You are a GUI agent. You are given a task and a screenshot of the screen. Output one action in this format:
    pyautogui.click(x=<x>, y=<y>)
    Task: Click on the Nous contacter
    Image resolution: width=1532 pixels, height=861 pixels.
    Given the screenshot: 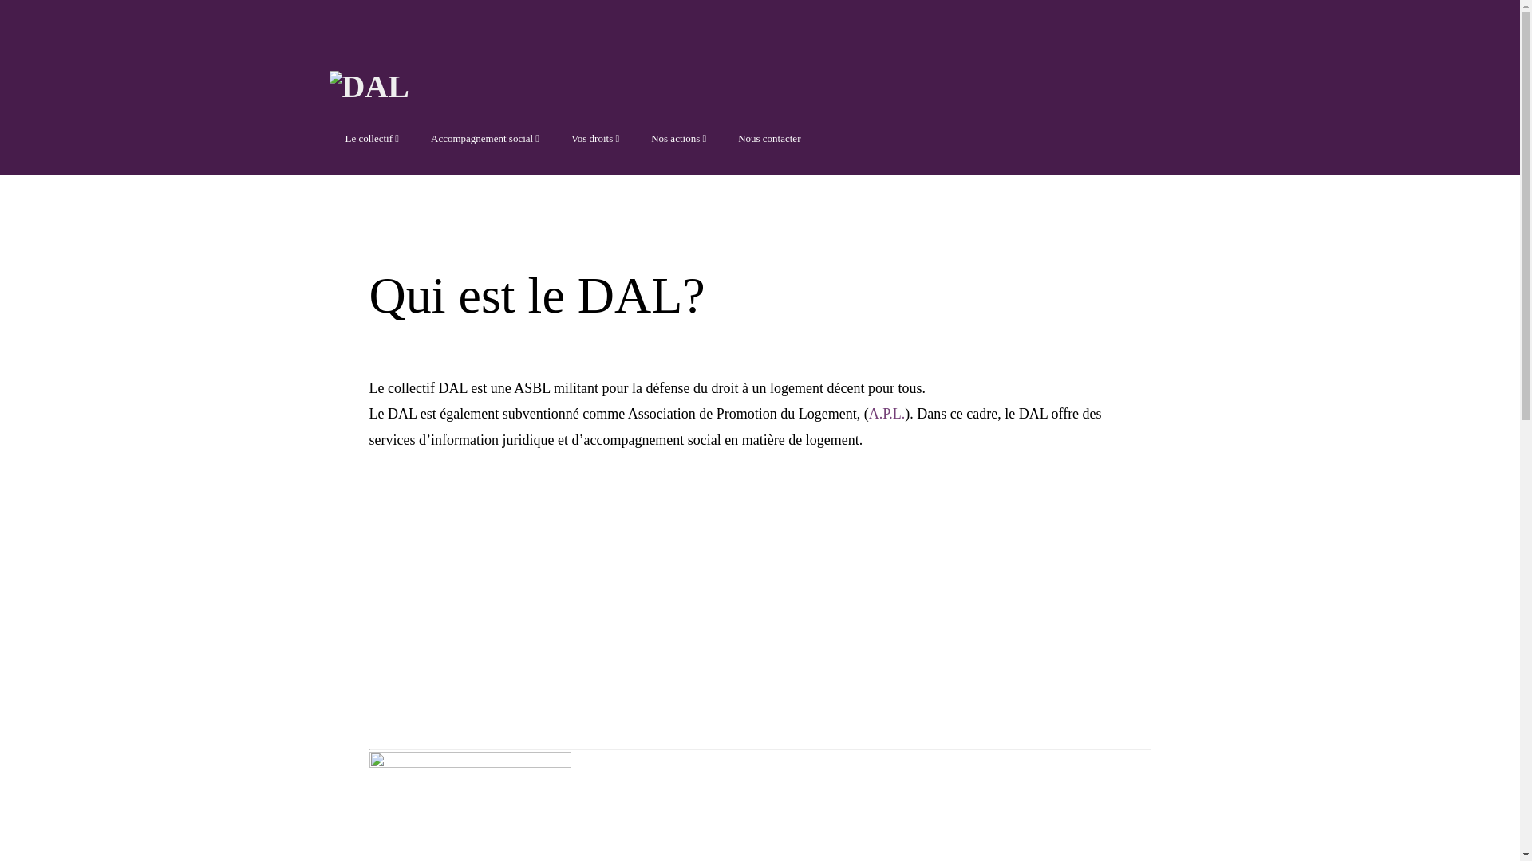 What is the action you would take?
    pyautogui.click(x=100, y=165)
    